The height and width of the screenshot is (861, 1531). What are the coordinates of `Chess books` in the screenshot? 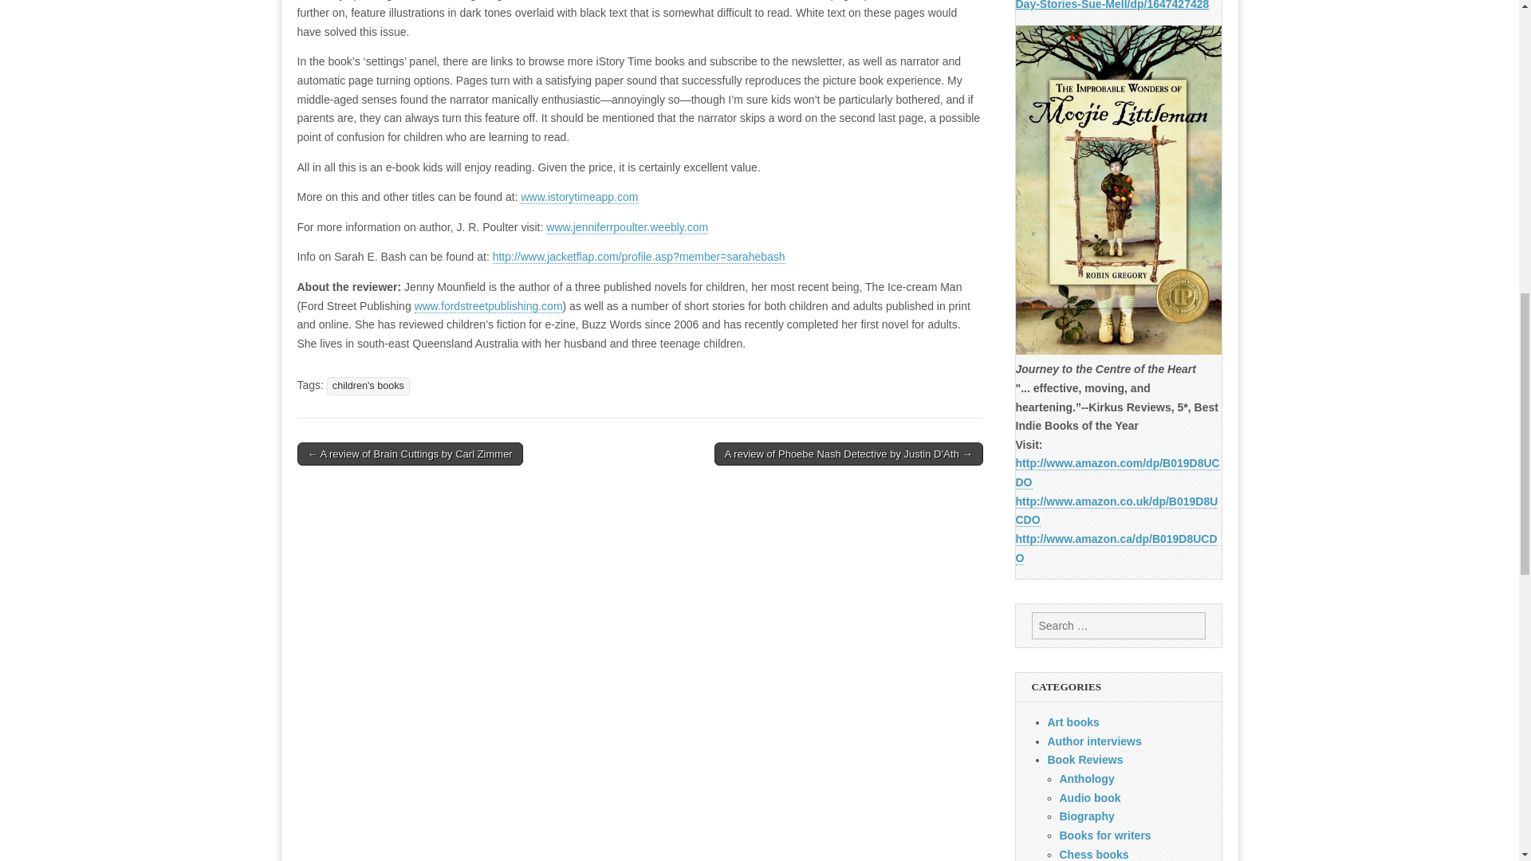 It's located at (1094, 855).